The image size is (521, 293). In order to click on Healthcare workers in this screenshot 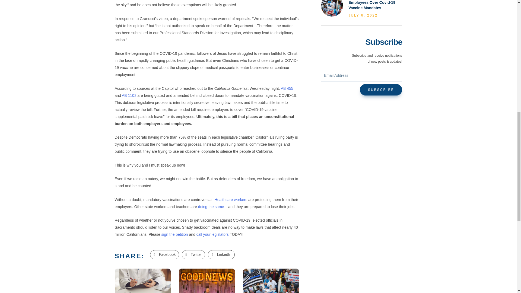, I will do `click(231, 200)`.